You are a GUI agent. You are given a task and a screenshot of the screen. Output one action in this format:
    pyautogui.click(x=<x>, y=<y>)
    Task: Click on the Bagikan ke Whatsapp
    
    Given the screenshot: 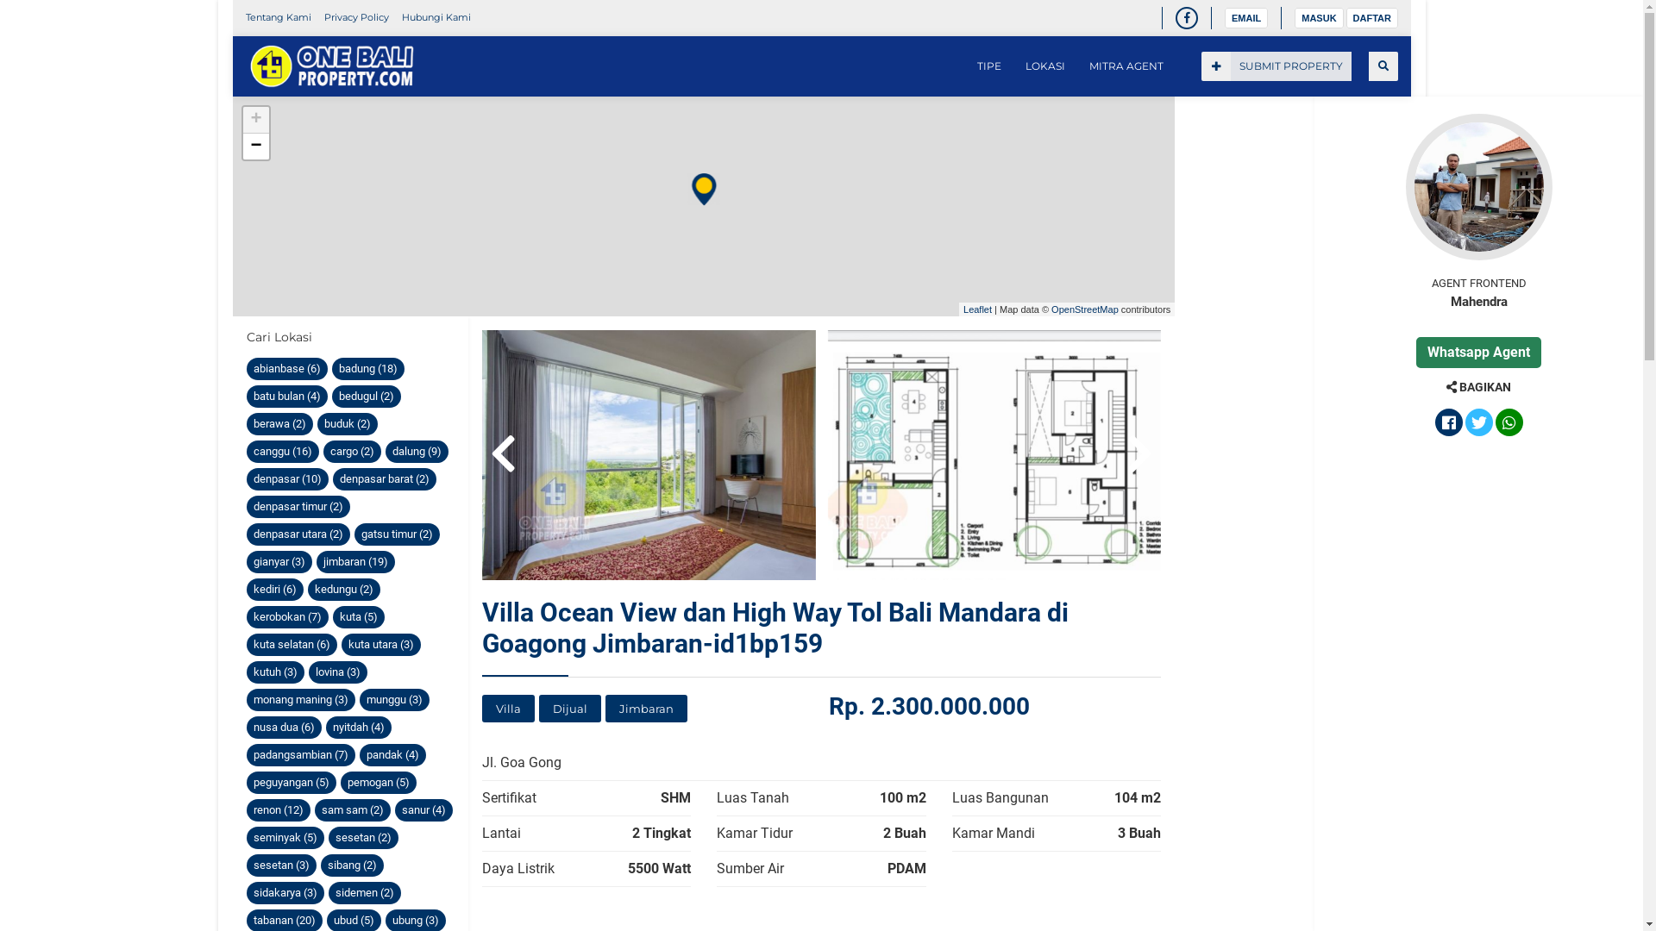 What is the action you would take?
    pyautogui.click(x=1509, y=424)
    